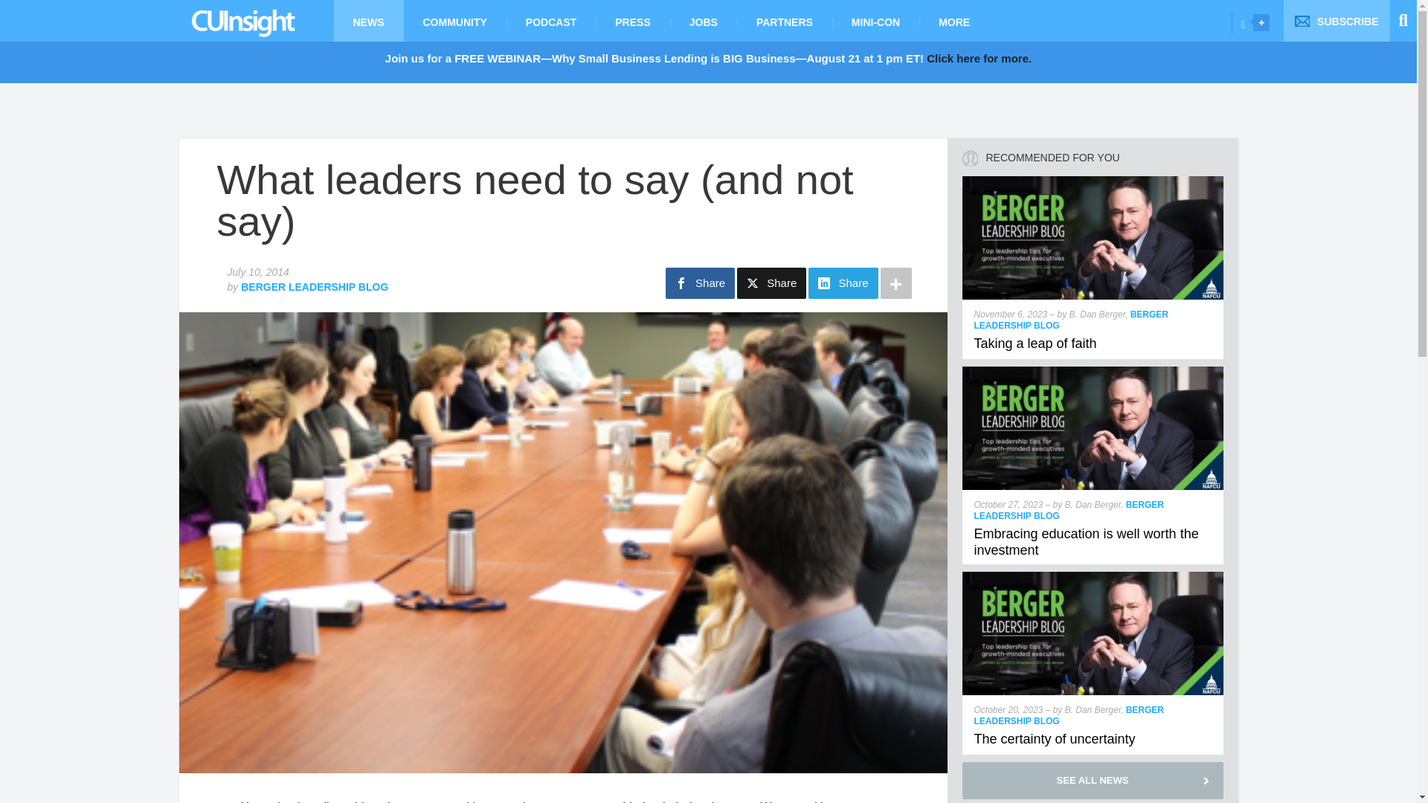  Describe the element at coordinates (315, 287) in the screenshot. I see `BERGER LEADERSHIP BLOG` at that location.